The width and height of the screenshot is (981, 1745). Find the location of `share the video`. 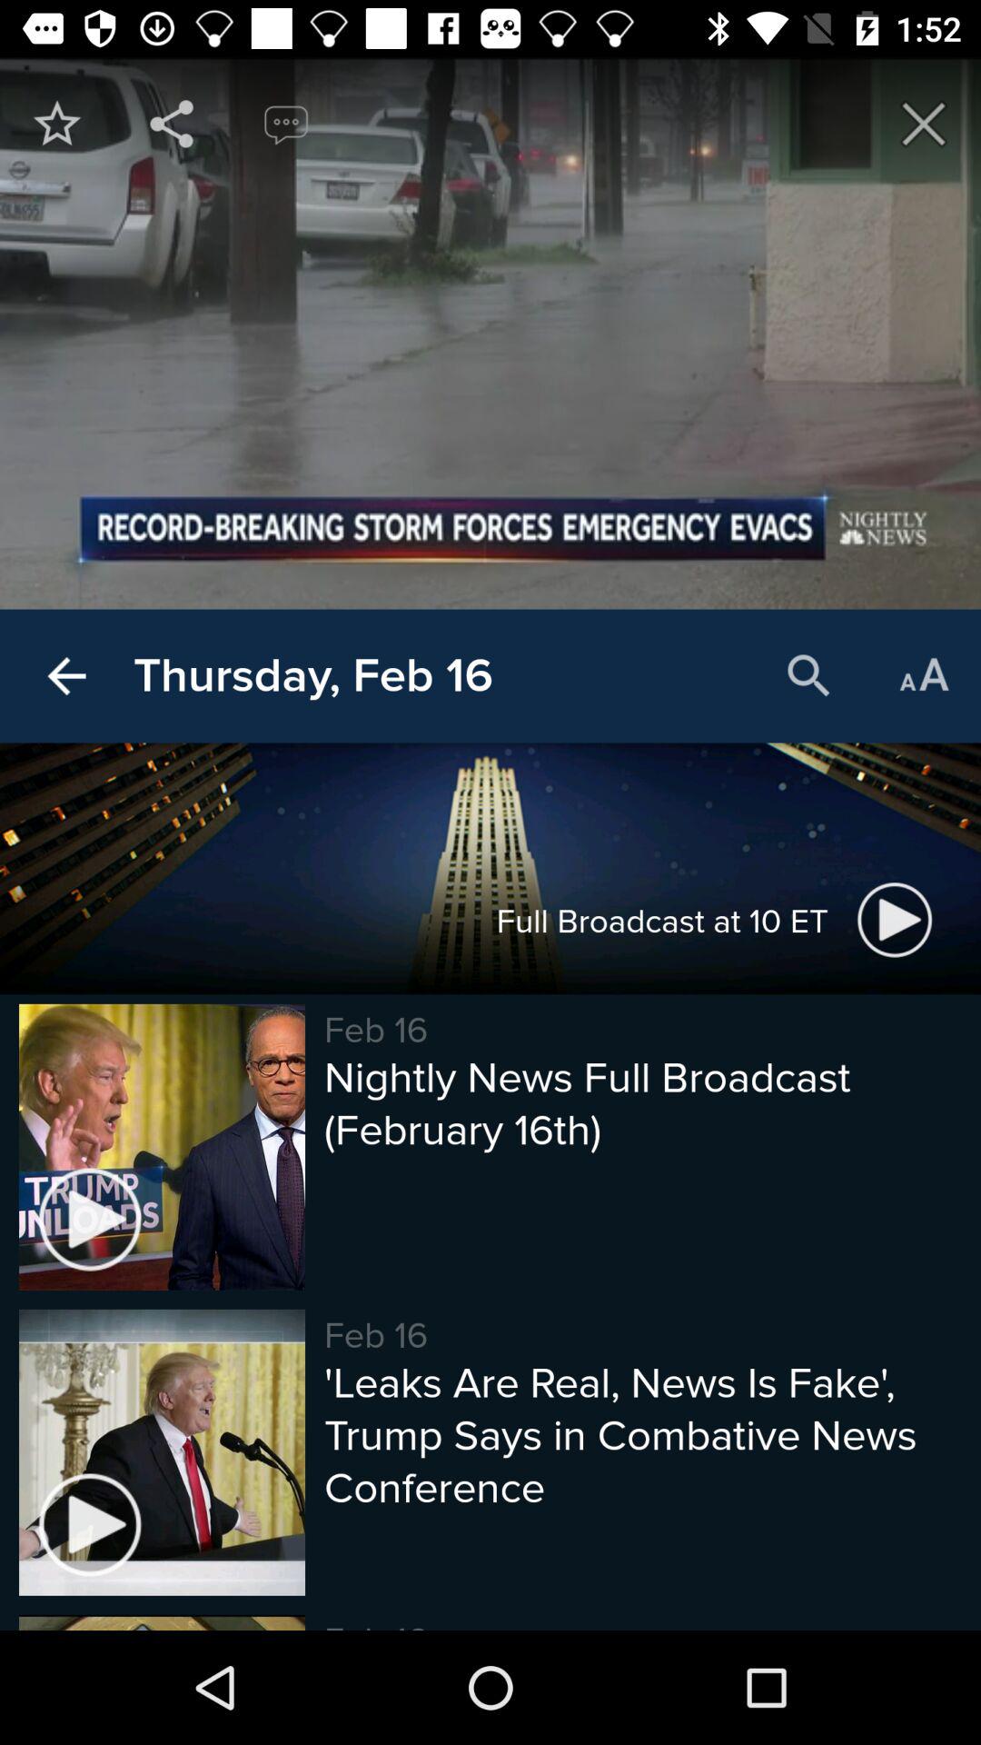

share the video is located at coordinates (172, 124).